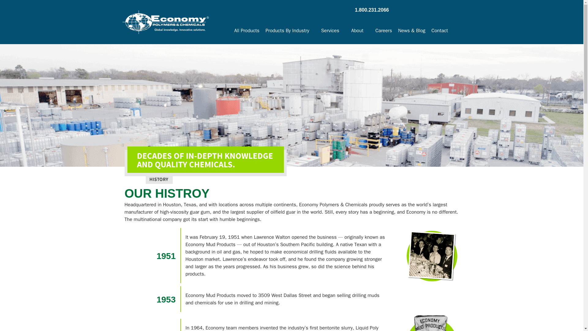 The image size is (588, 331). What do you see at coordinates (290, 31) in the screenshot?
I see `Products By Industry` at bounding box center [290, 31].